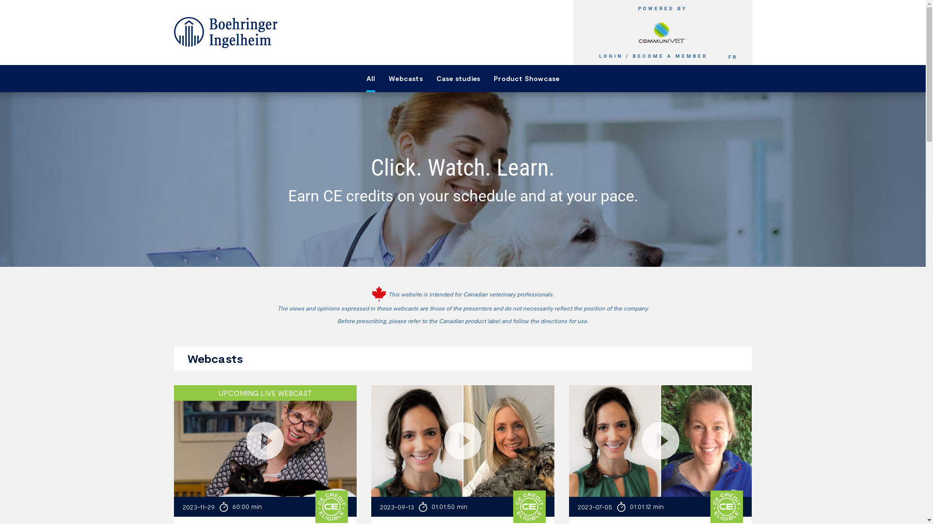  Describe the element at coordinates (458, 79) in the screenshot. I see `Case studies` at that location.